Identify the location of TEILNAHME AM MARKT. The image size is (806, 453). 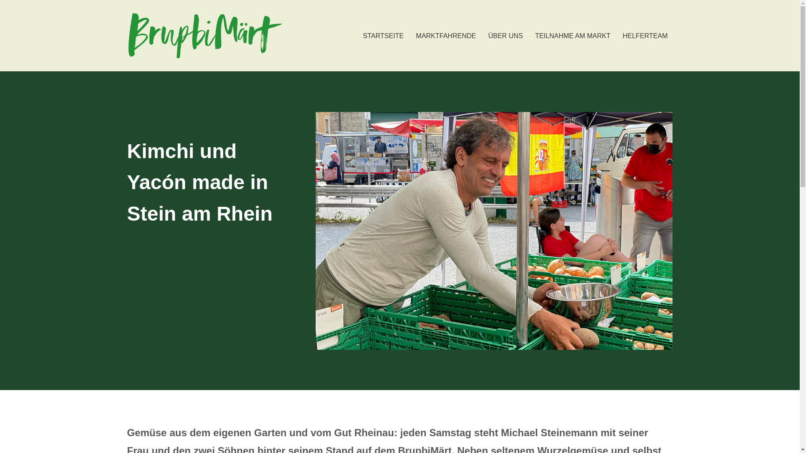
(573, 36).